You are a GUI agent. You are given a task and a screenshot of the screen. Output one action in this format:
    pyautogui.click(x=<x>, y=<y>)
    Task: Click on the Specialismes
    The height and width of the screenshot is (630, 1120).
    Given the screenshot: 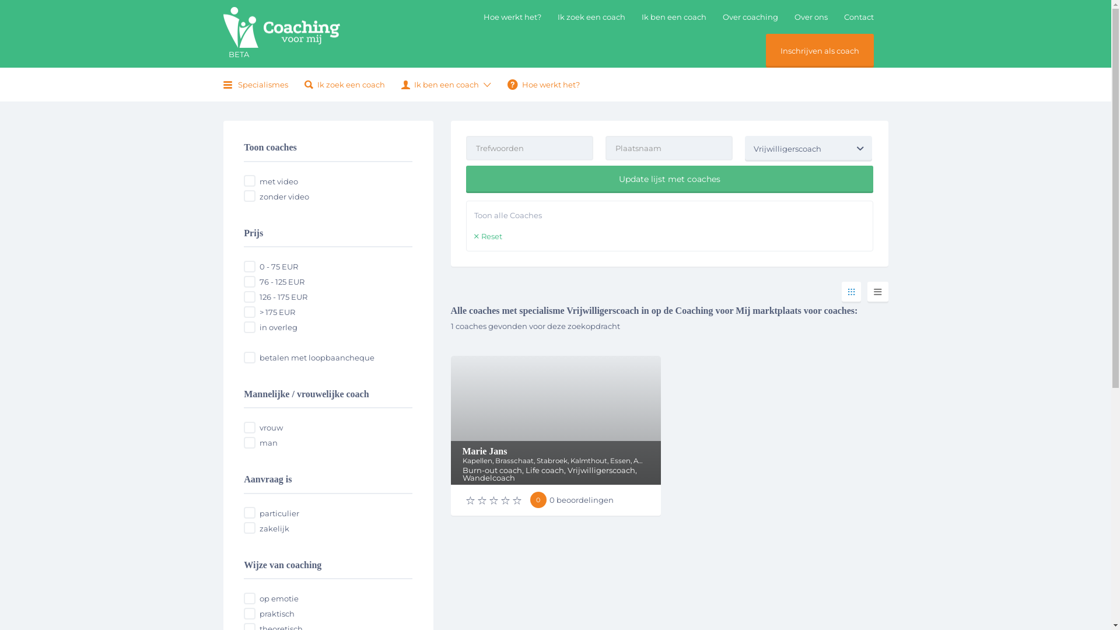 What is the action you would take?
    pyautogui.click(x=257, y=85)
    